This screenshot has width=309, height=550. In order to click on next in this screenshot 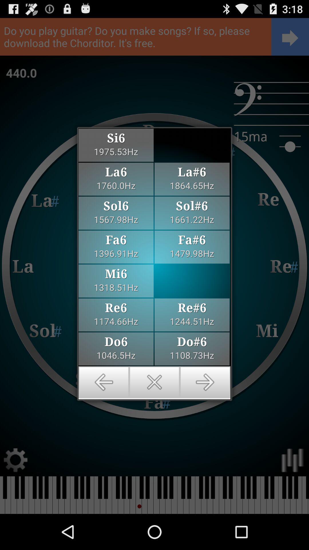, I will do `click(205, 382)`.